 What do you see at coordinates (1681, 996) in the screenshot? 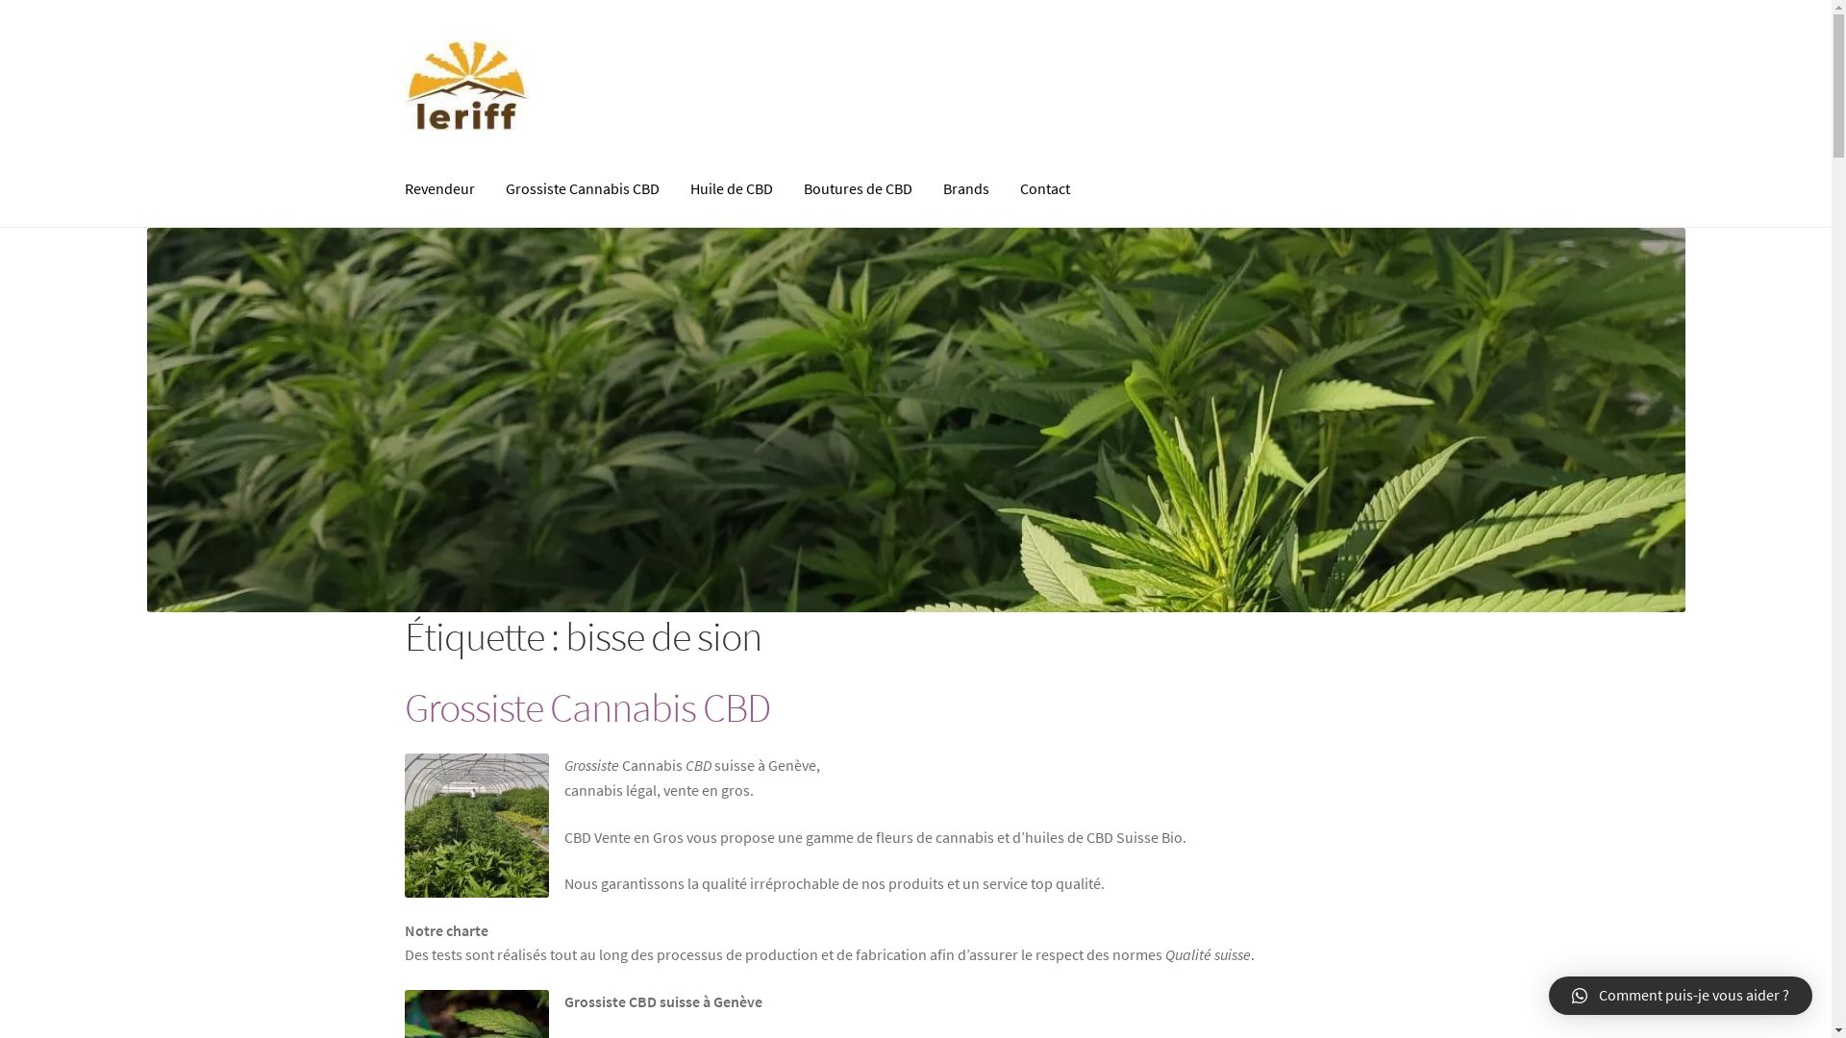
I see `Comment puis-je vous aider ?` at bounding box center [1681, 996].